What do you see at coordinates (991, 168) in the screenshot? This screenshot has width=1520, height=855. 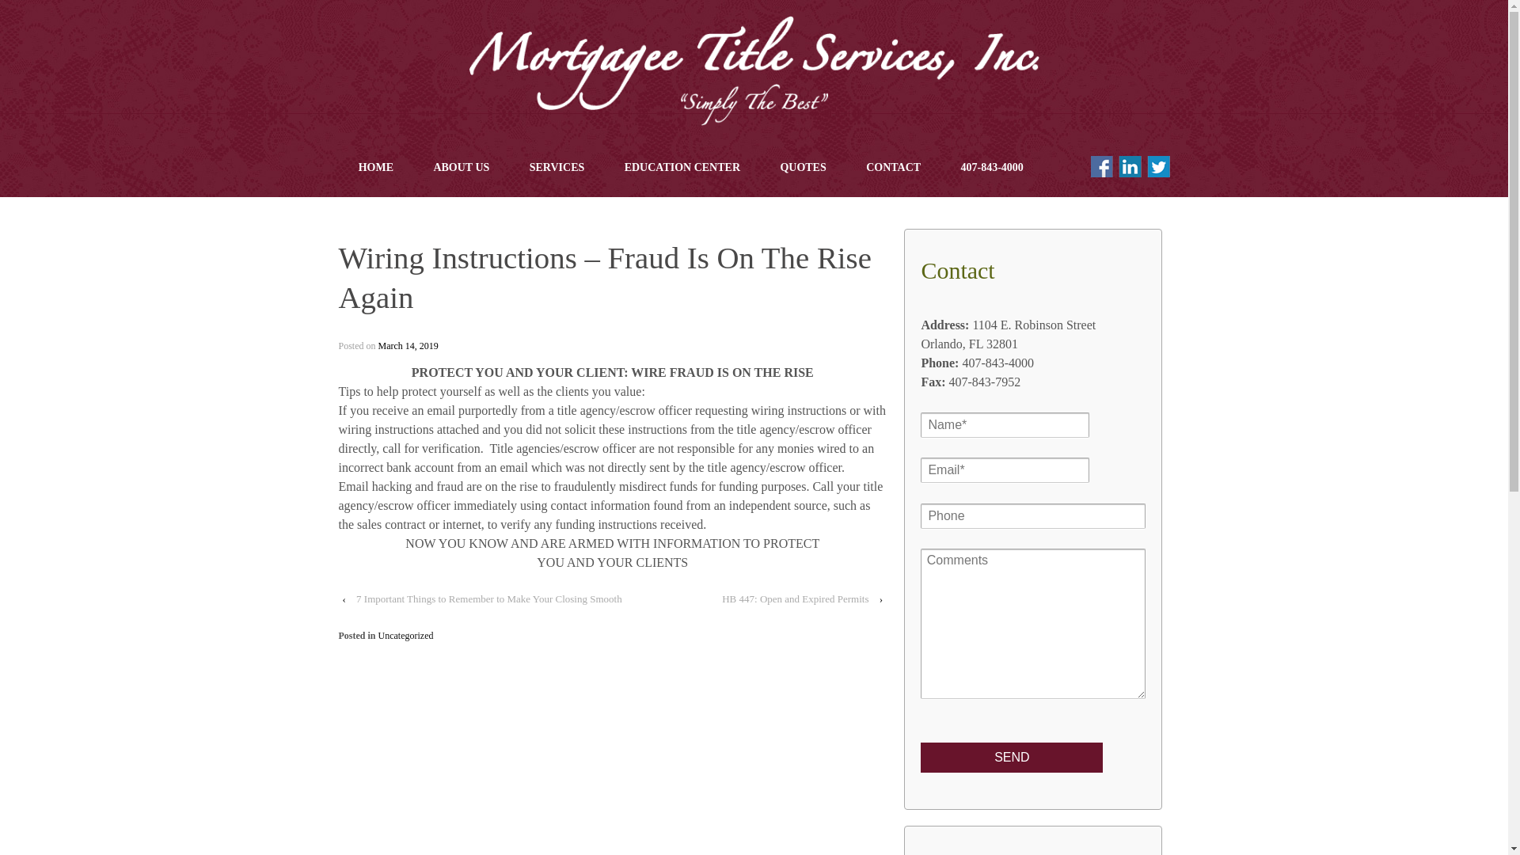 I see `407-843-4000` at bounding box center [991, 168].